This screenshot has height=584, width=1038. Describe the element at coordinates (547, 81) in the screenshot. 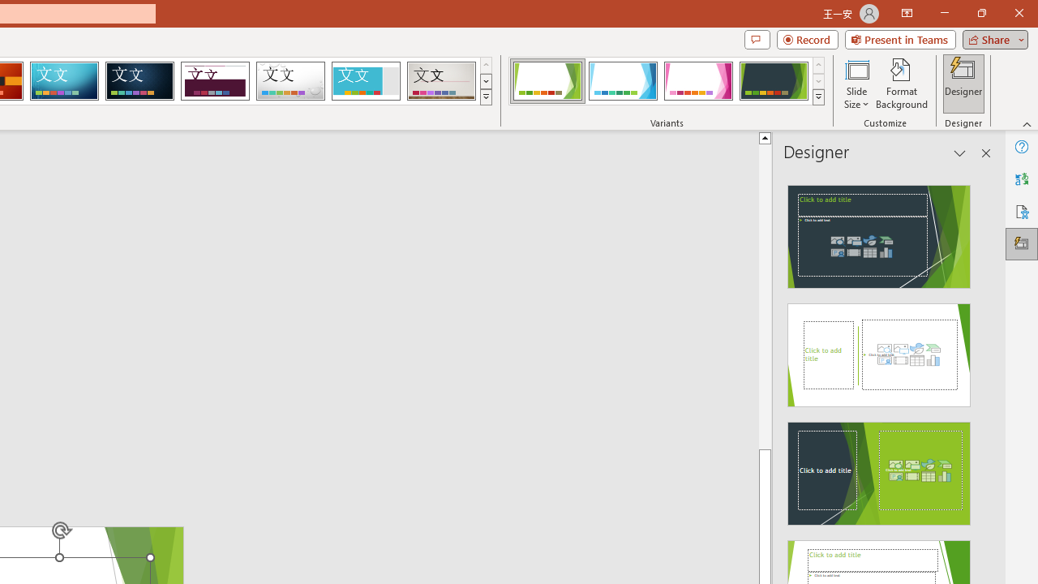

I see `Facet Variant 1` at that location.